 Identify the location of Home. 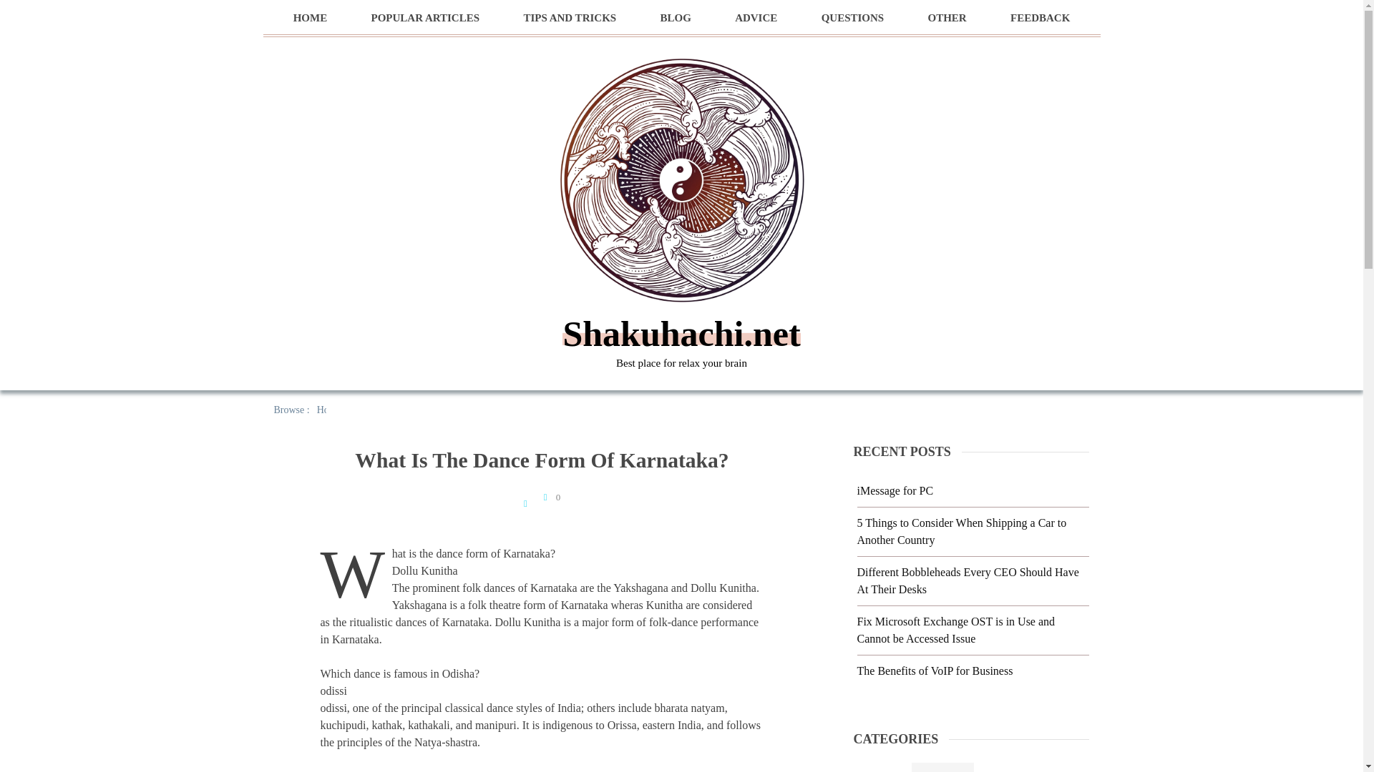
(329, 410).